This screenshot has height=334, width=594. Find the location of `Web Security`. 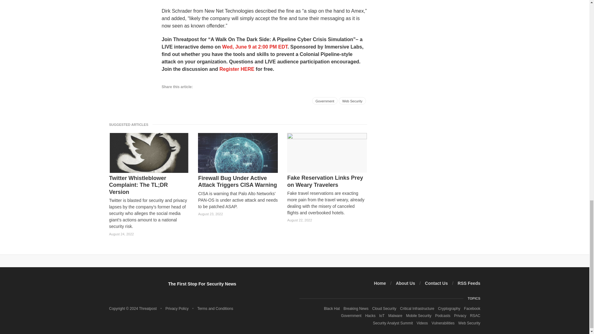

Web Security is located at coordinates (352, 101).